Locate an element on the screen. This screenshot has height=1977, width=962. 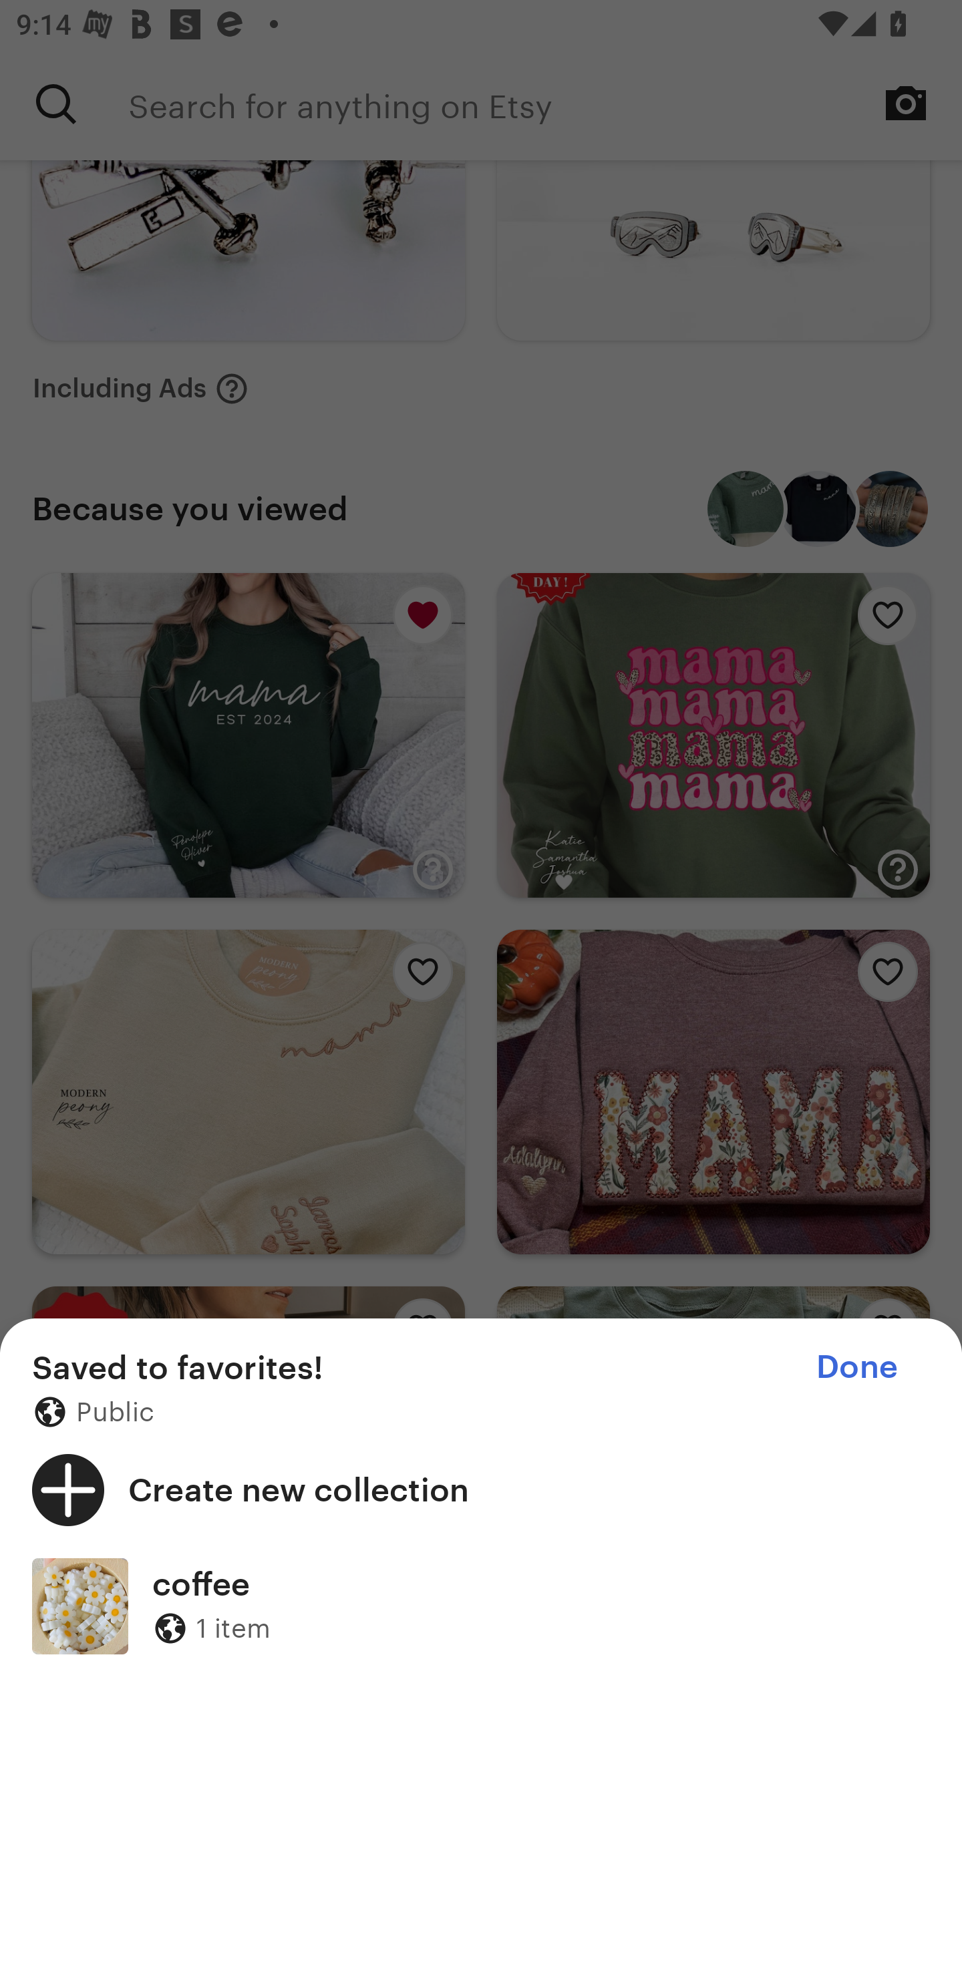
Create new collection is located at coordinates (481, 1489).